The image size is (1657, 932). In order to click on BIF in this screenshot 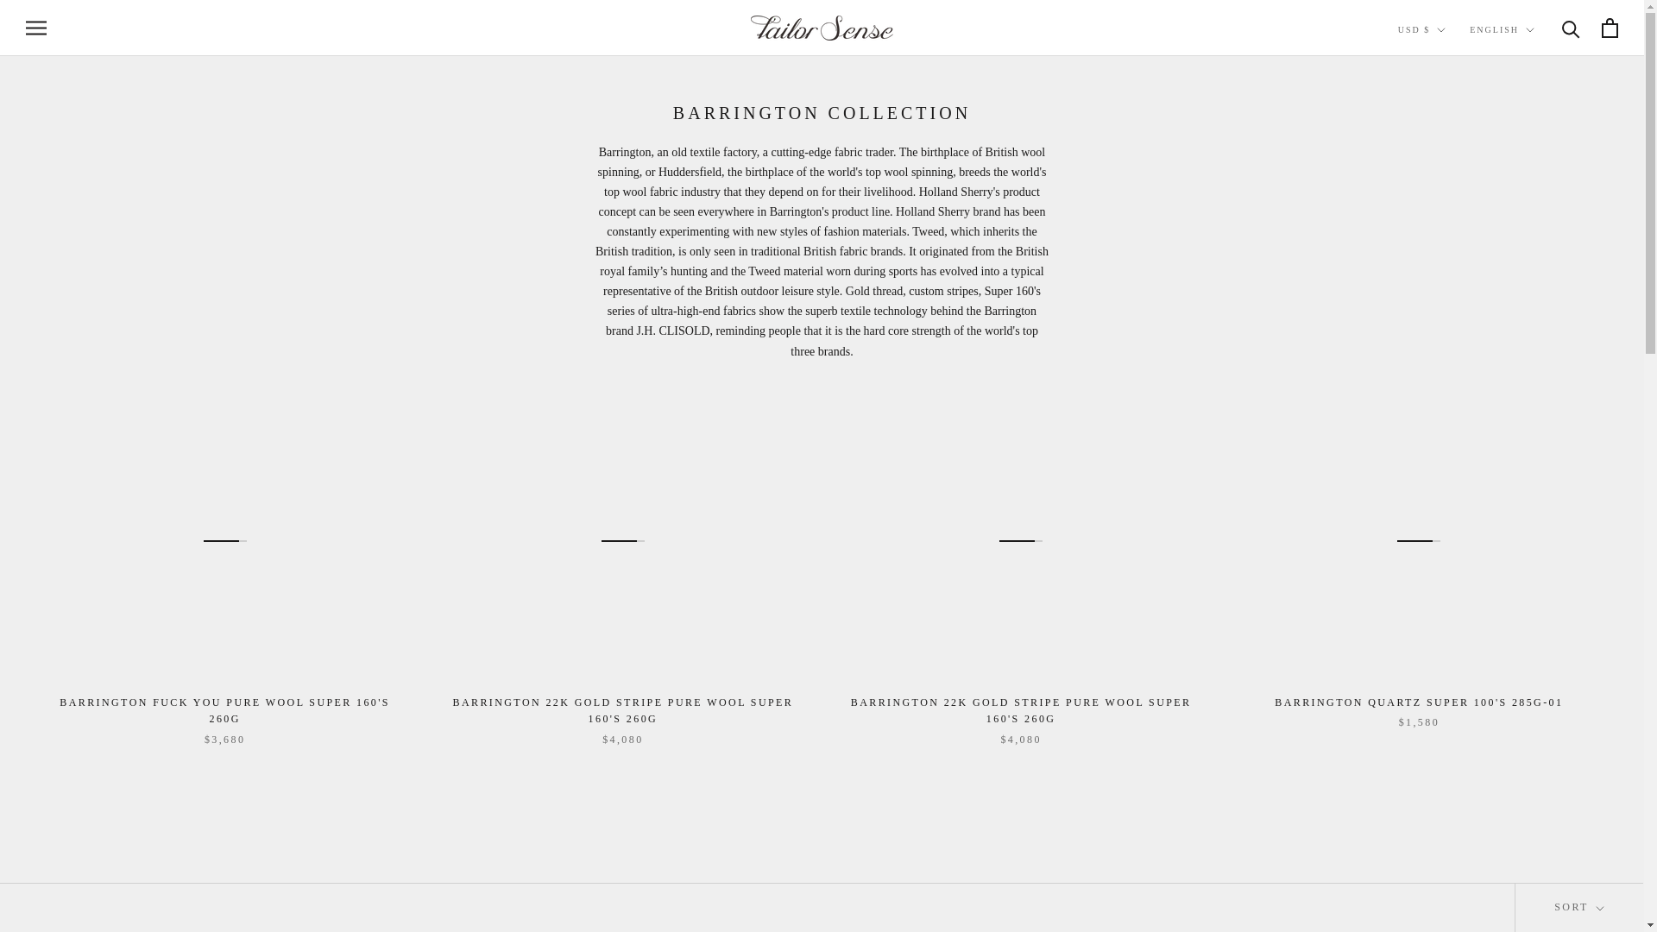, I will do `click(1452, 340)`.